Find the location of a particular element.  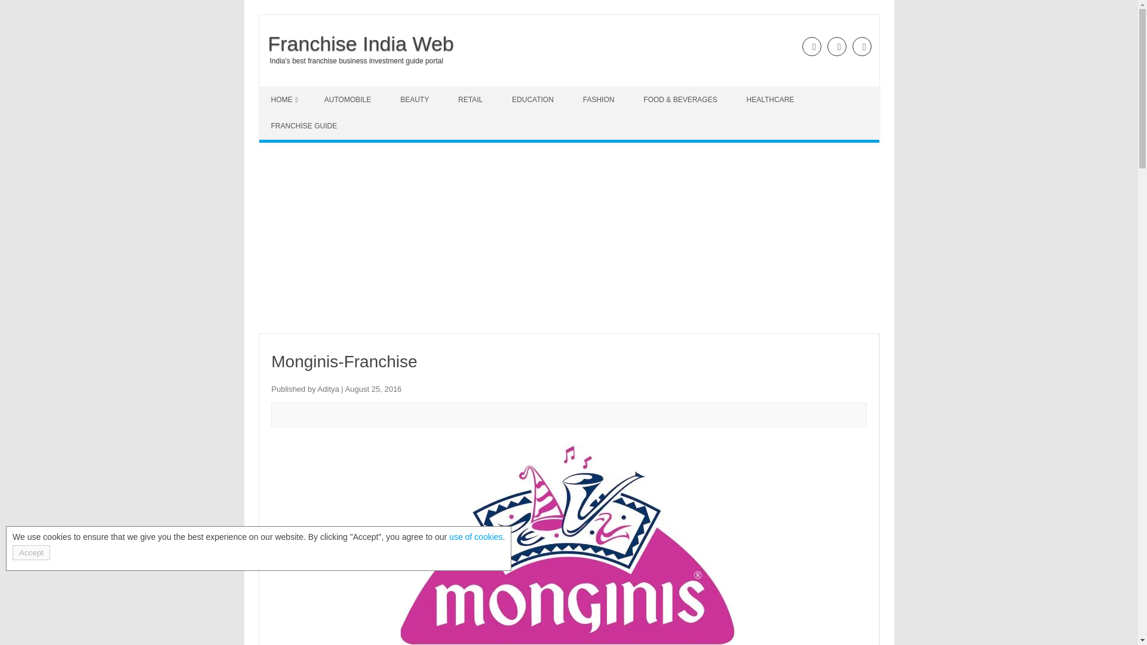

BEAUTY is located at coordinates (416, 99).